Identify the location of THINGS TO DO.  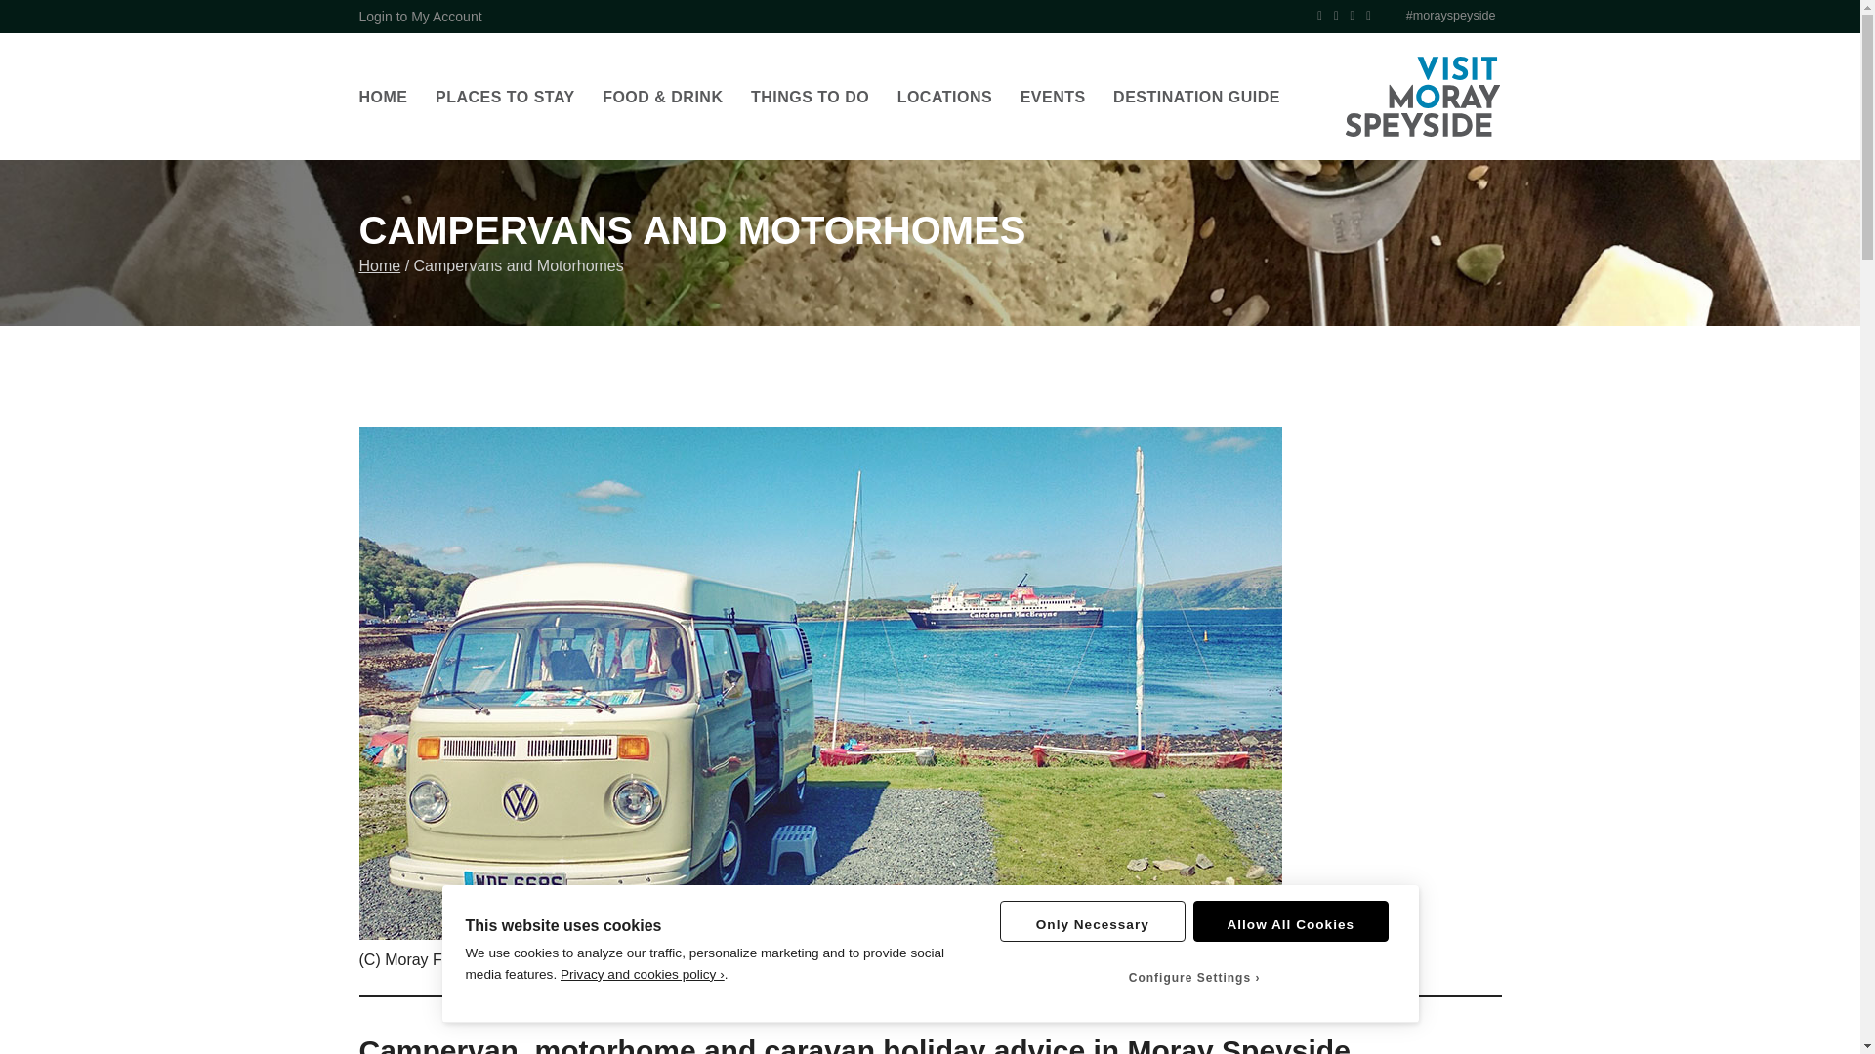
(811, 98).